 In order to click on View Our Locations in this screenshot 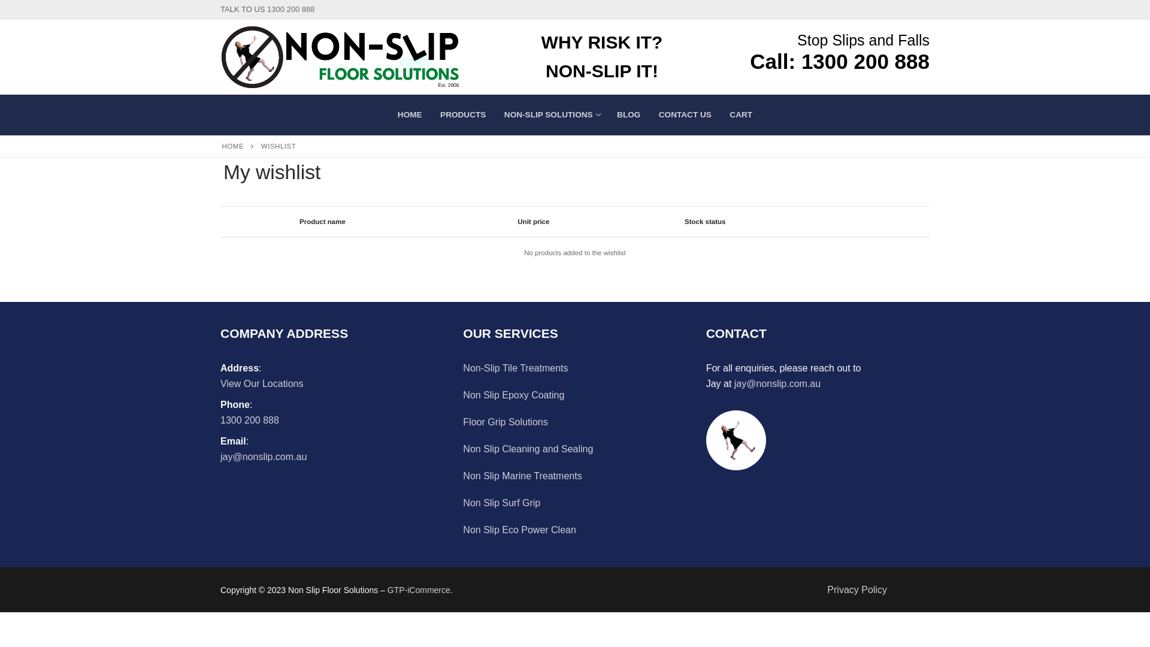, I will do `click(262, 383)`.